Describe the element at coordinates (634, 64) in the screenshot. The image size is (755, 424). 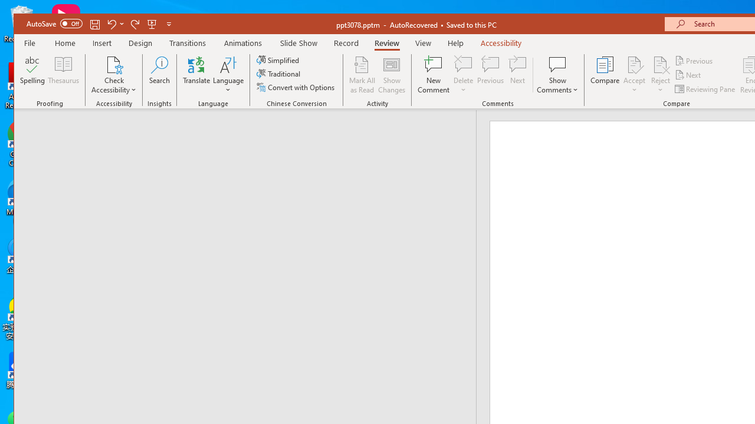
I see `Accept Change` at that location.